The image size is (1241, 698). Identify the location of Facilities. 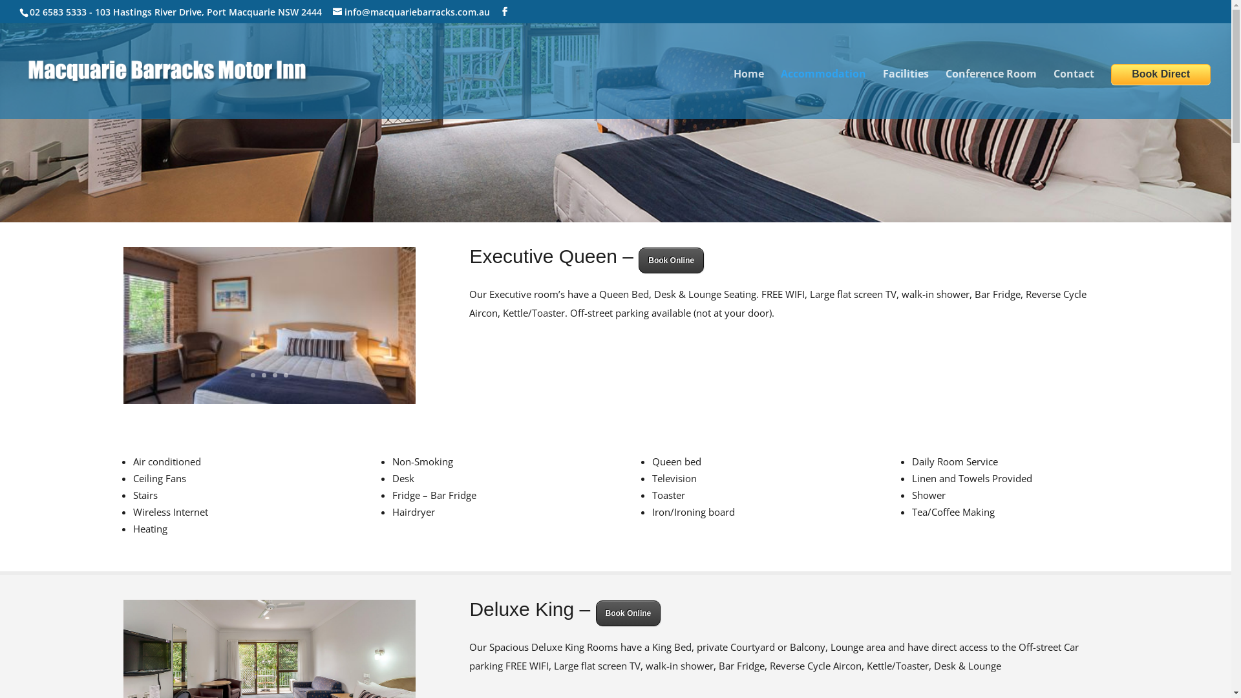
(906, 94).